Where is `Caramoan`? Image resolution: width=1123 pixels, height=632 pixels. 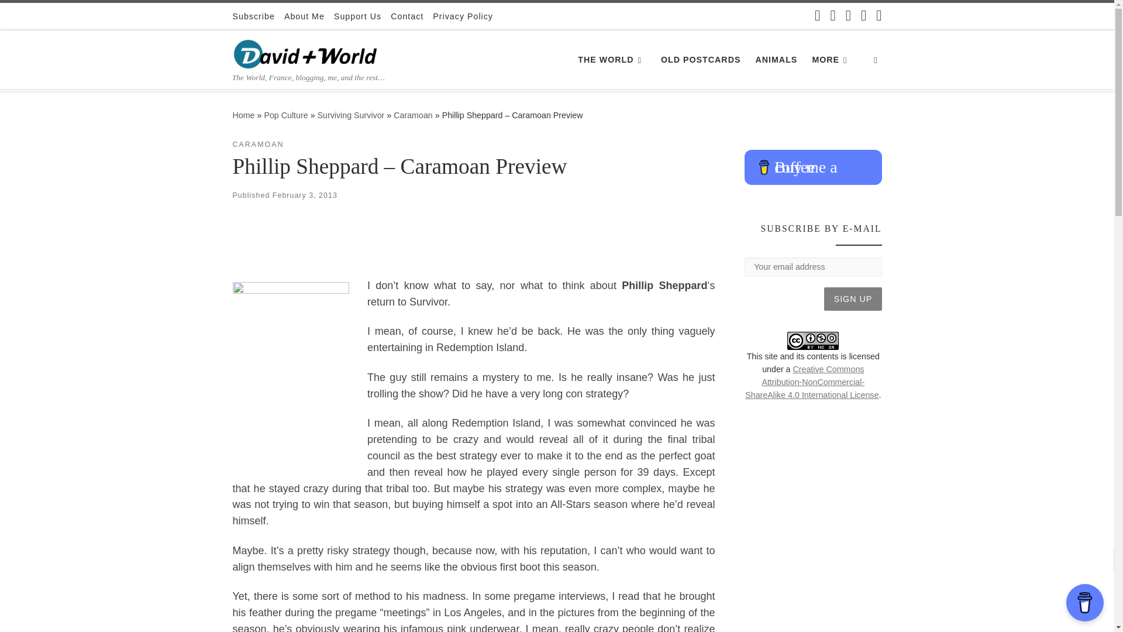 Caramoan is located at coordinates (413, 115).